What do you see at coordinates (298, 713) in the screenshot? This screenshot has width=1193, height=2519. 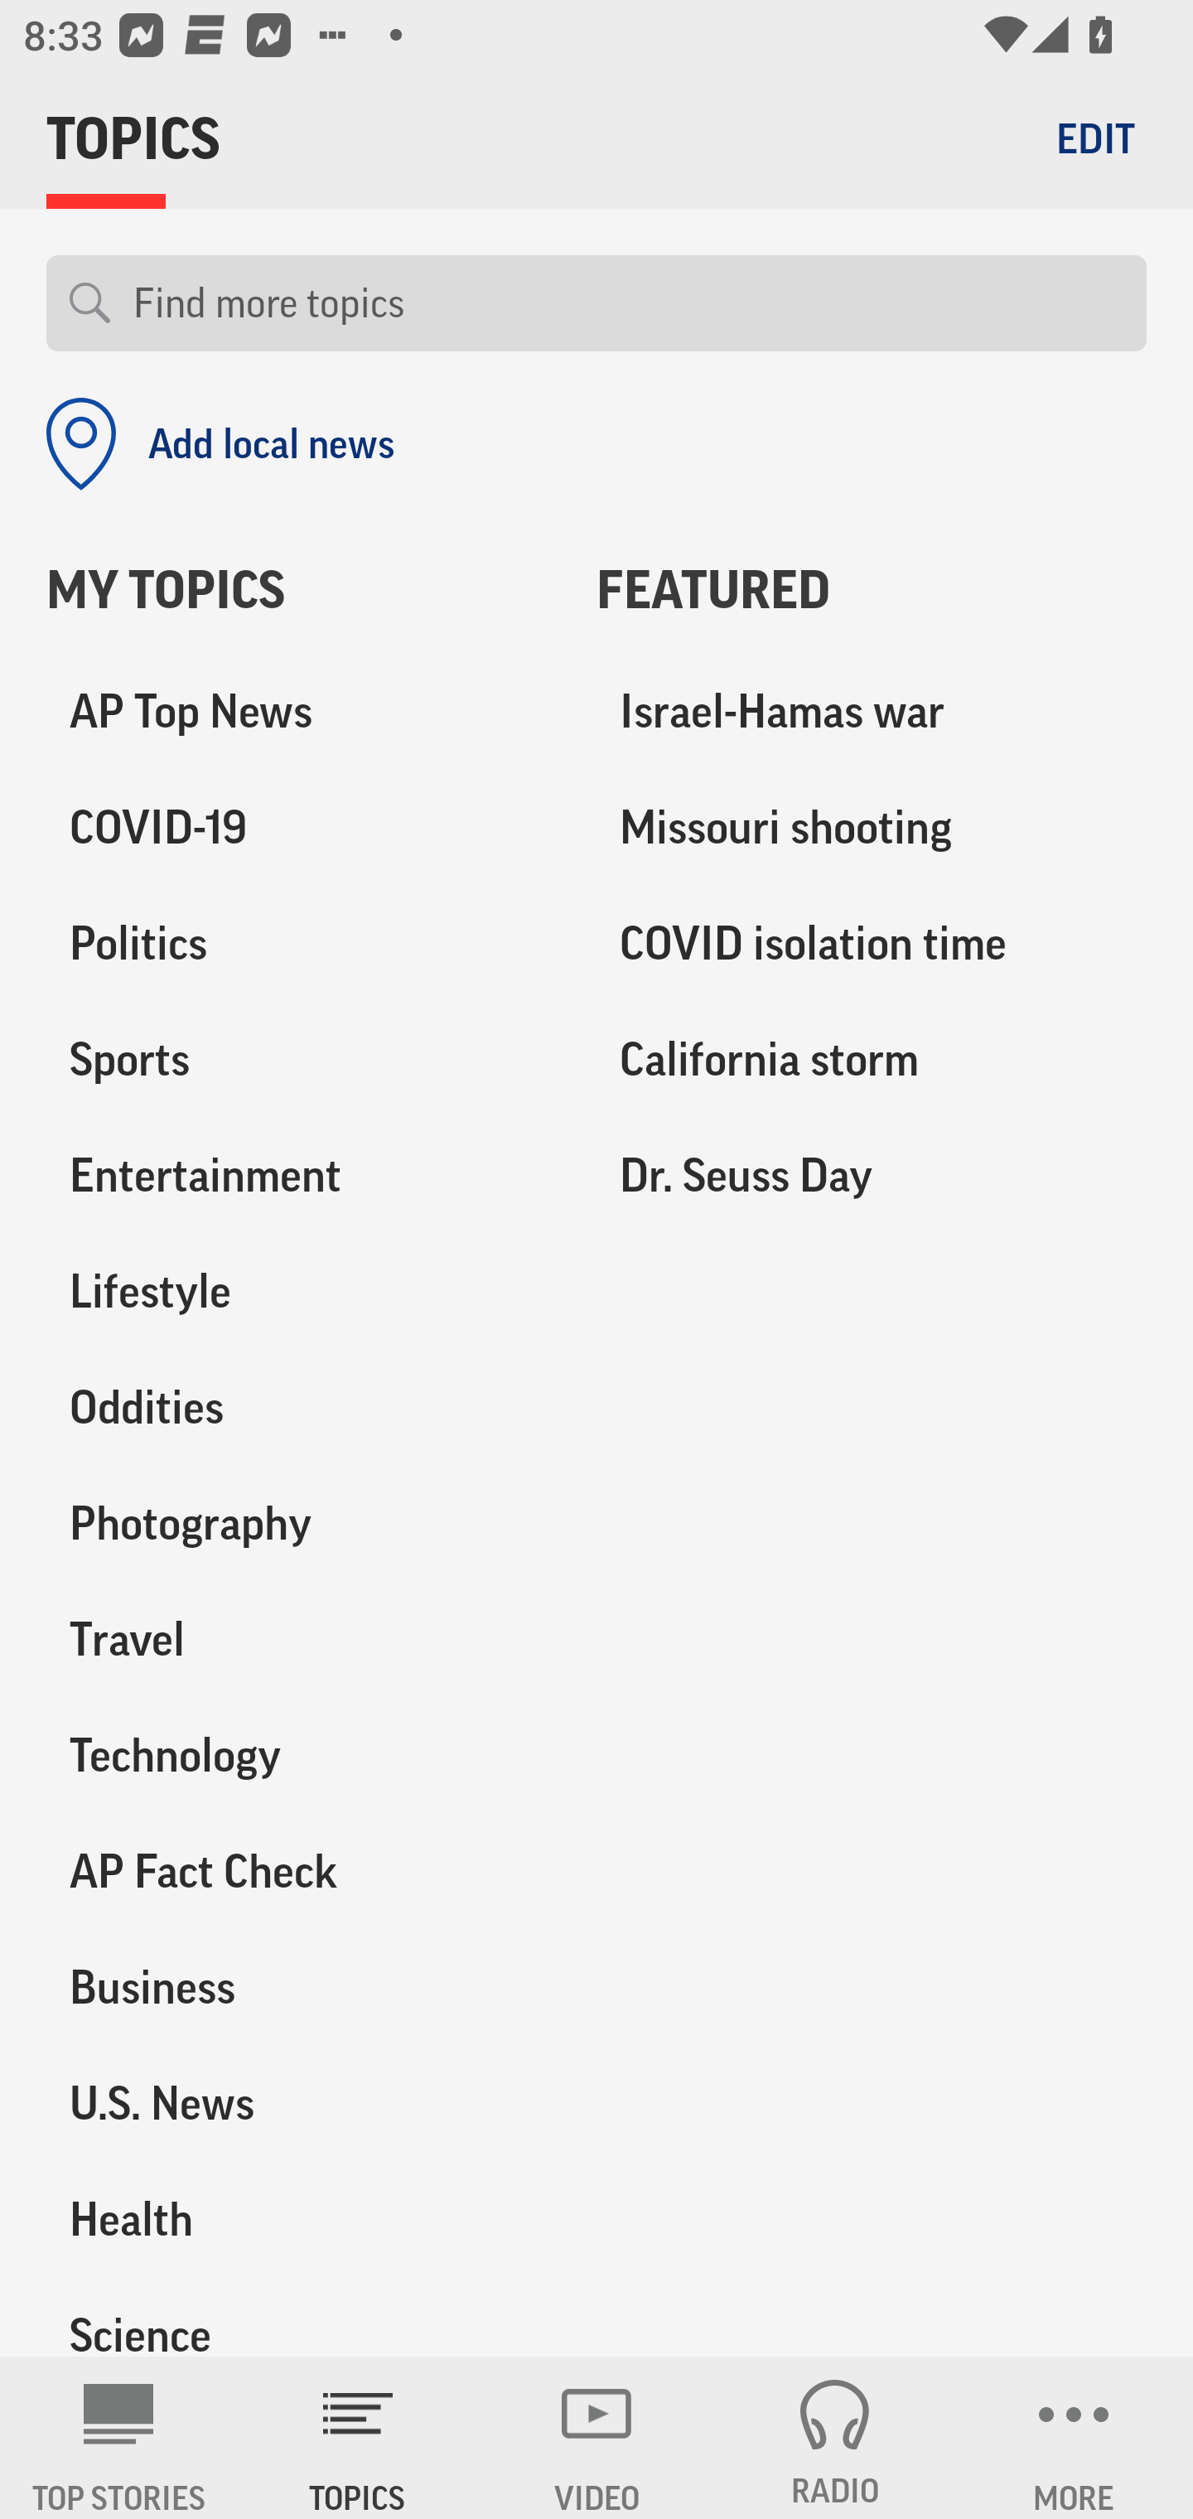 I see `AP Top News` at bounding box center [298, 713].